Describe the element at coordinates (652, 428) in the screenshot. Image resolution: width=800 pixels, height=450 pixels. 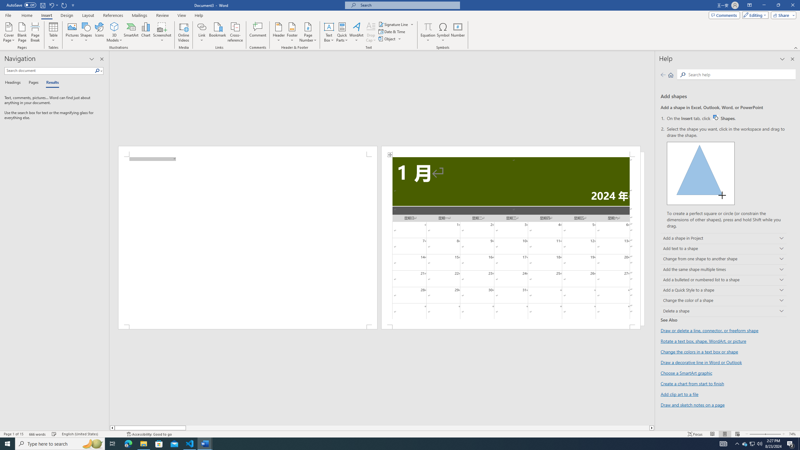
I see `Column right` at that location.